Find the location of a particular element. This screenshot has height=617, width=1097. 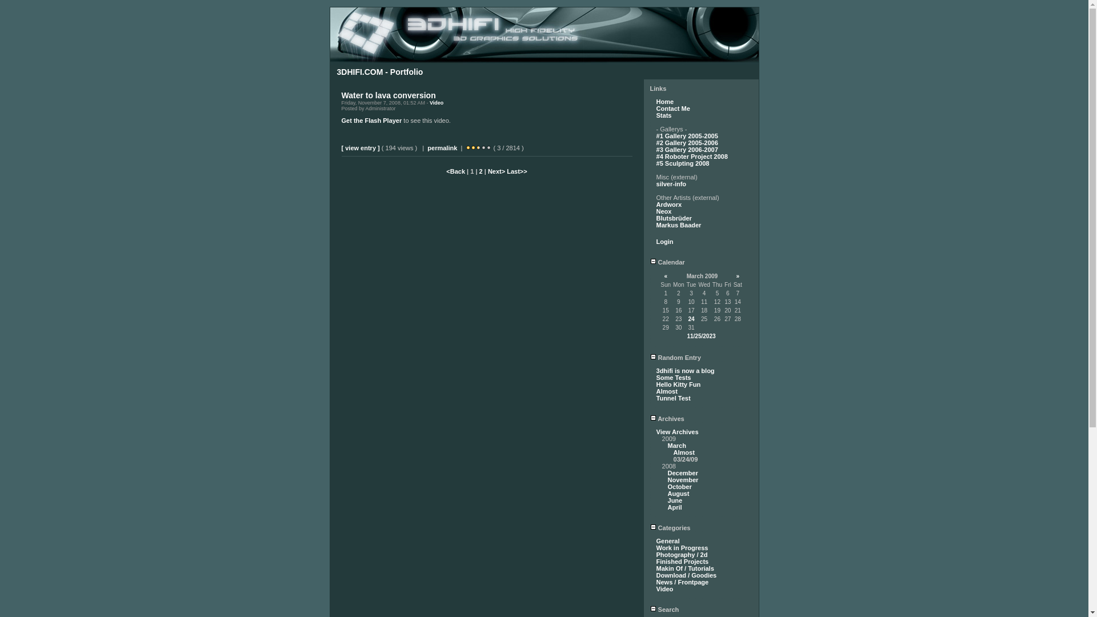

November is located at coordinates (683, 480).